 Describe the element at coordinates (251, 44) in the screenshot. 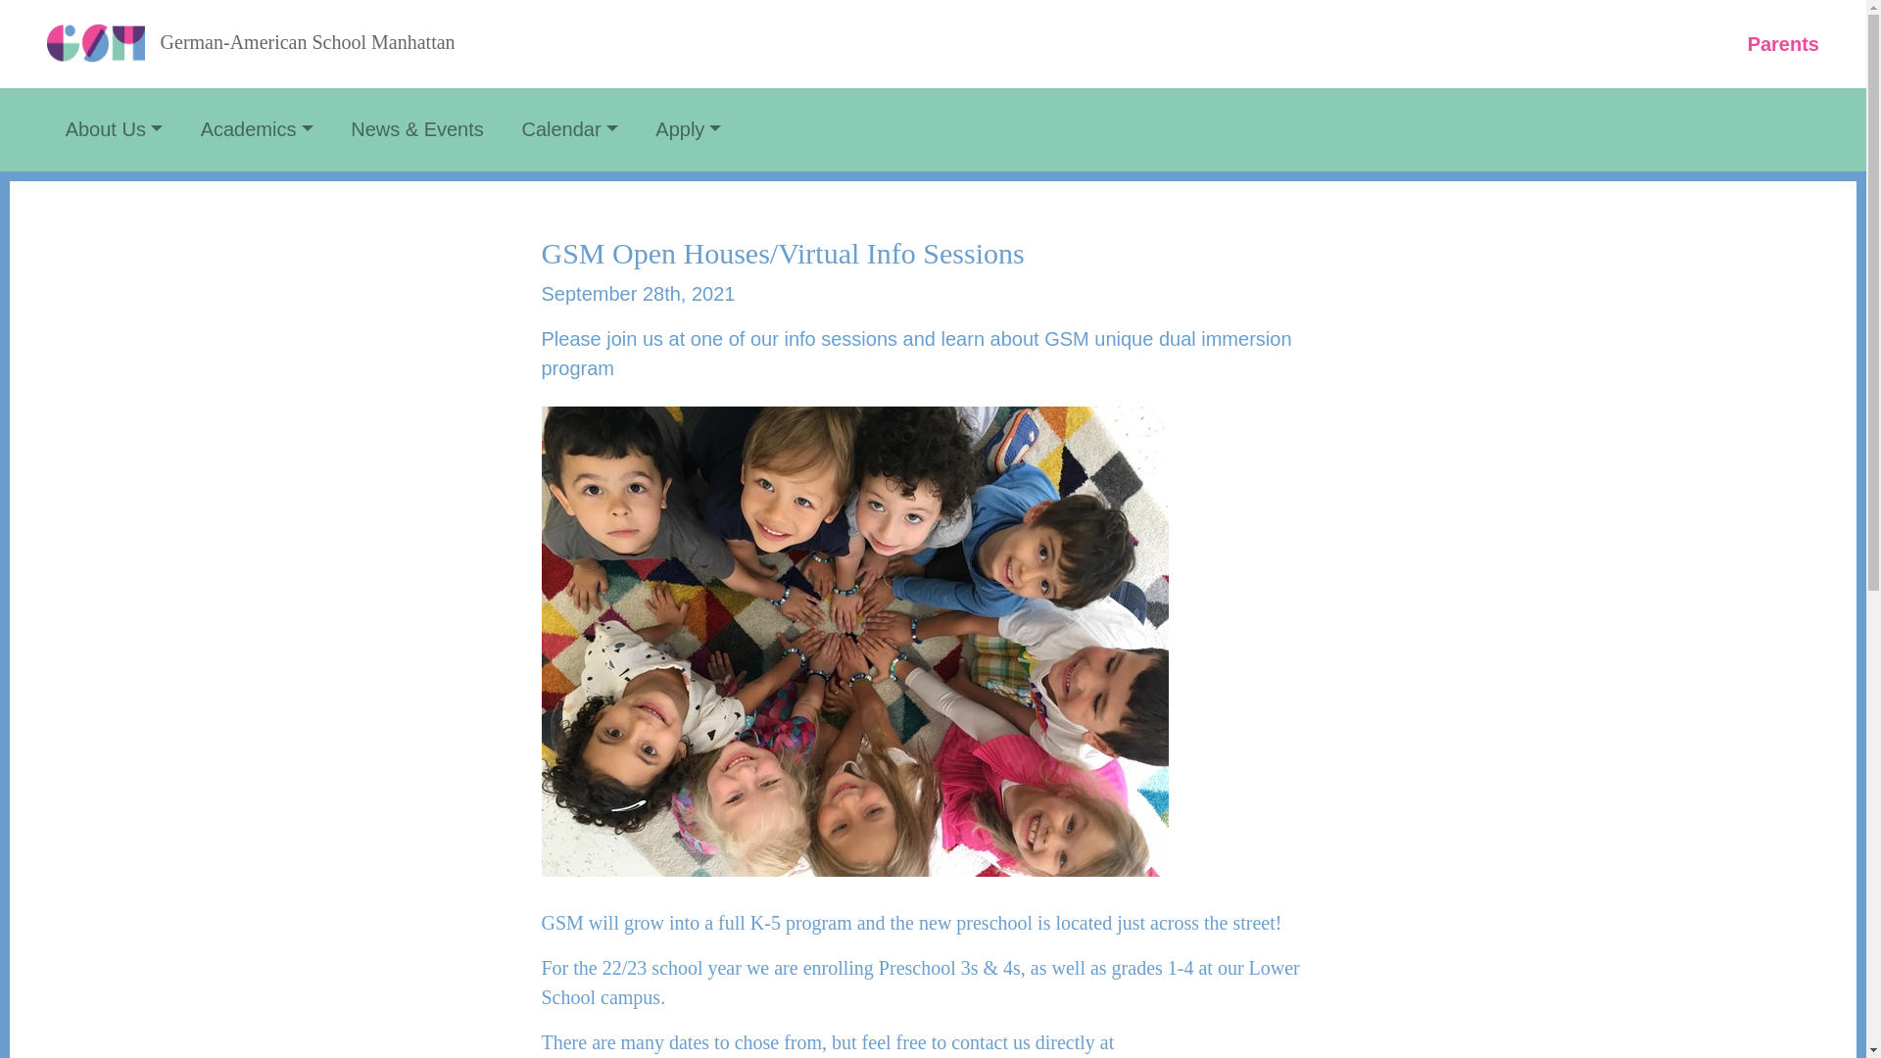

I see `German-American School Manhattan` at that location.